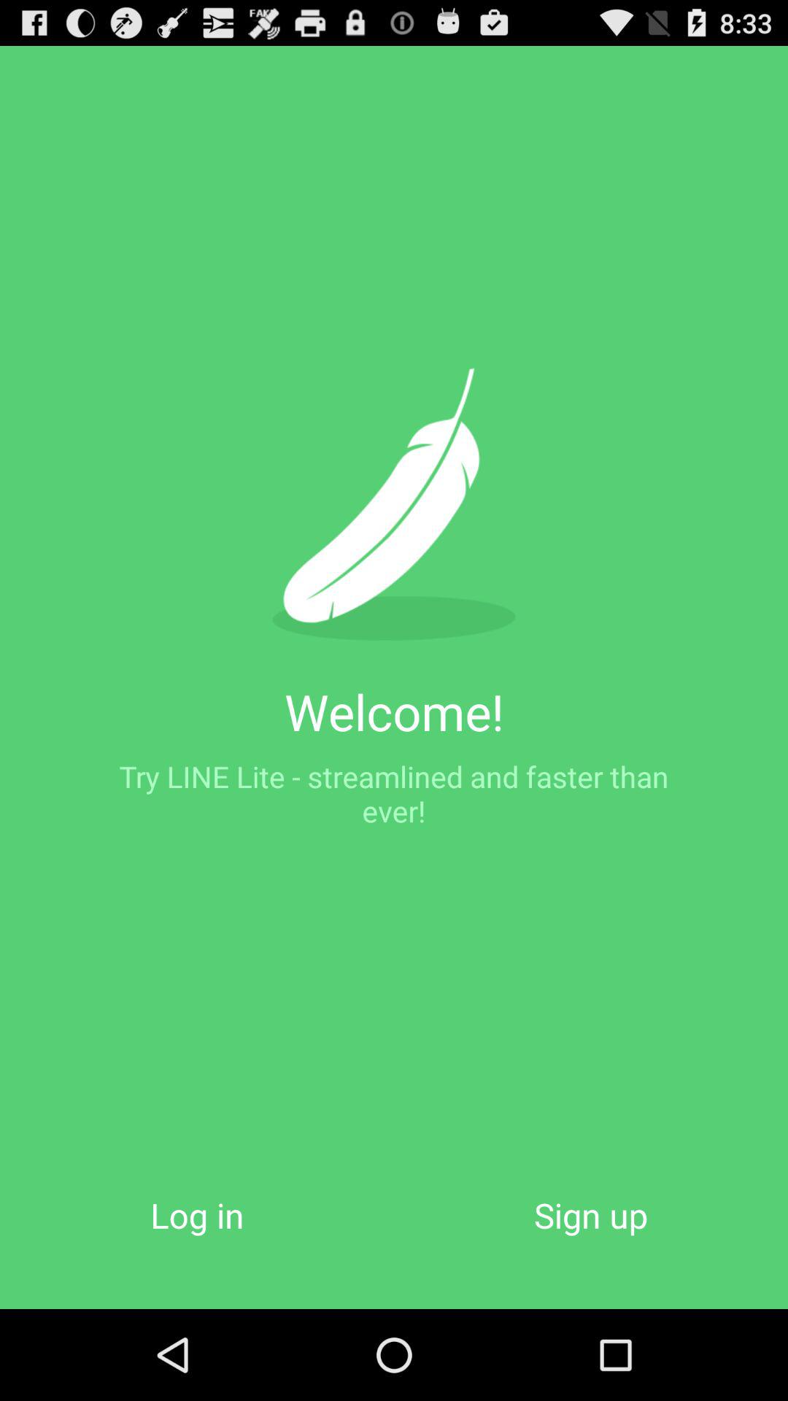 The width and height of the screenshot is (788, 1401). What do you see at coordinates (197, 1214) in the screenshot?
I see `choose the icon next to sign up item` at bounding box center [197, 1214].